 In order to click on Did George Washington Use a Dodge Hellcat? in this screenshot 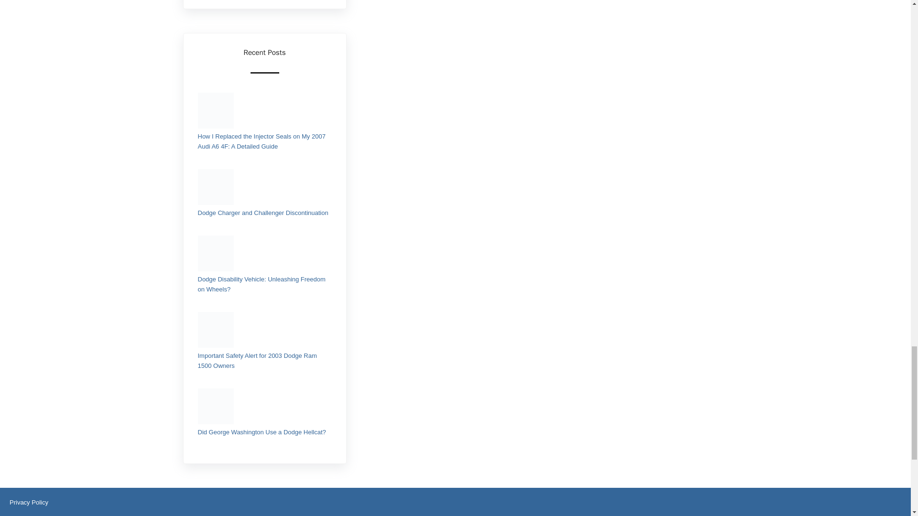, I will do `click(262, 432)`.